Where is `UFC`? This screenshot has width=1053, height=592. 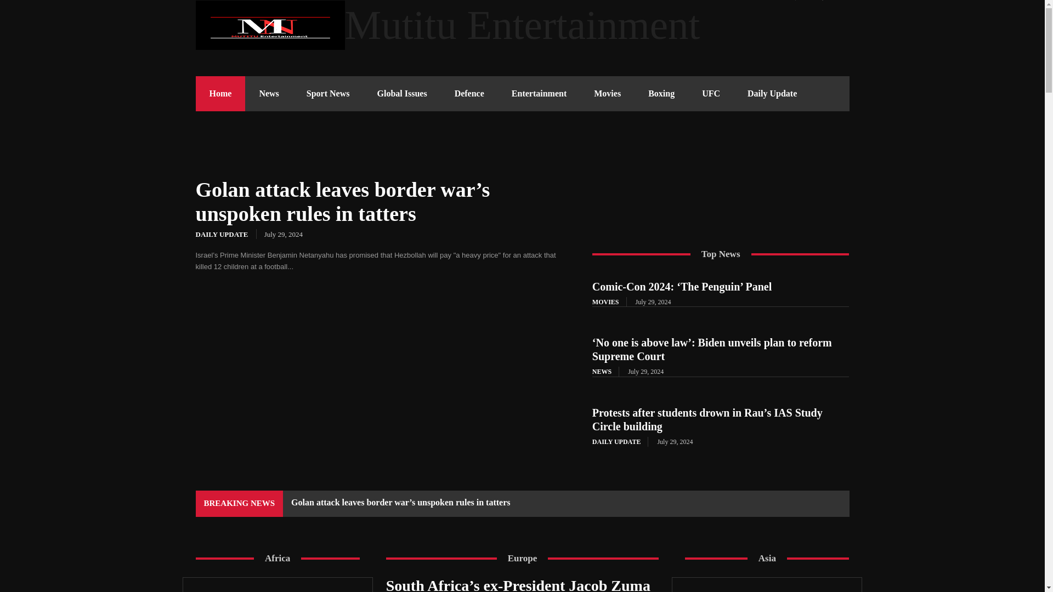 UFC is located at coordinates (711, 94).